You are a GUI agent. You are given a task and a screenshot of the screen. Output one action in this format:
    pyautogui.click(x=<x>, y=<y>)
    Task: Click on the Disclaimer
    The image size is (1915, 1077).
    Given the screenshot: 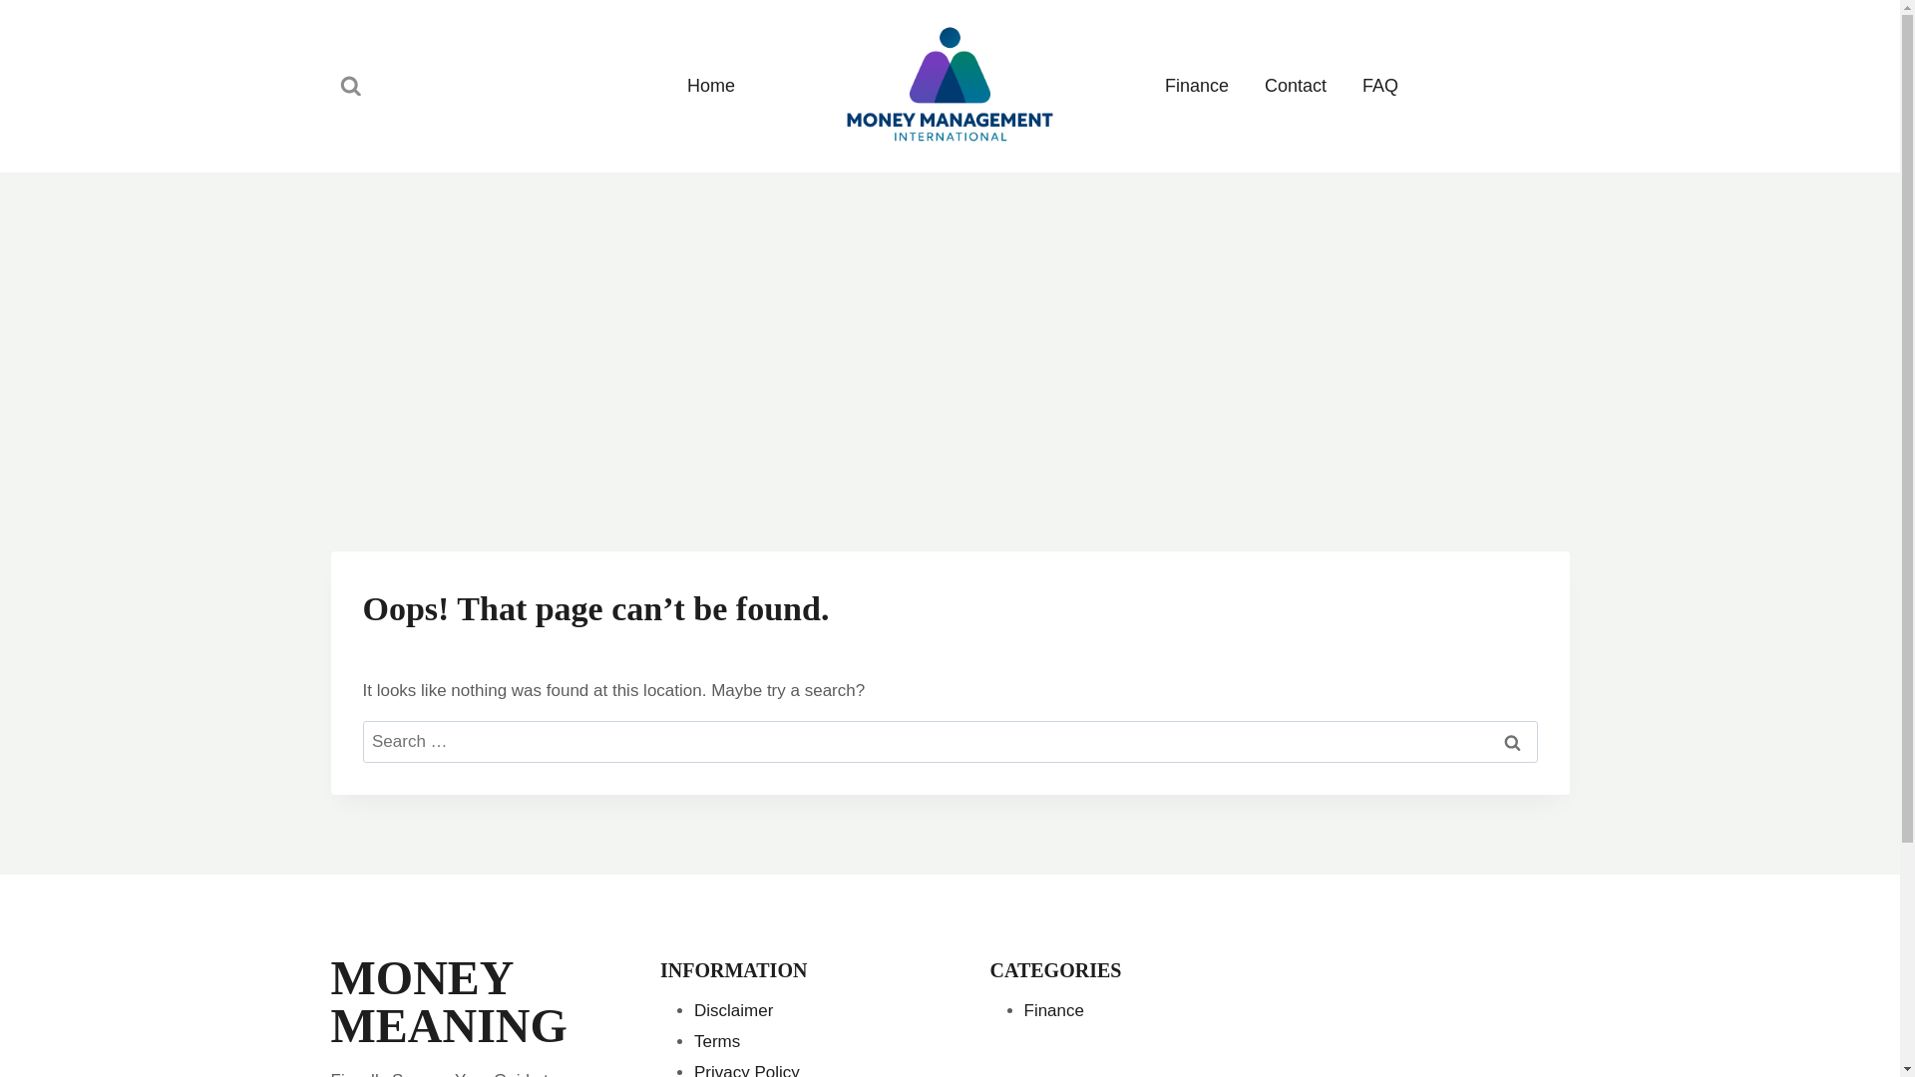 What is the action you would take?
    pyautogui.click(x=733, y=1010)
    